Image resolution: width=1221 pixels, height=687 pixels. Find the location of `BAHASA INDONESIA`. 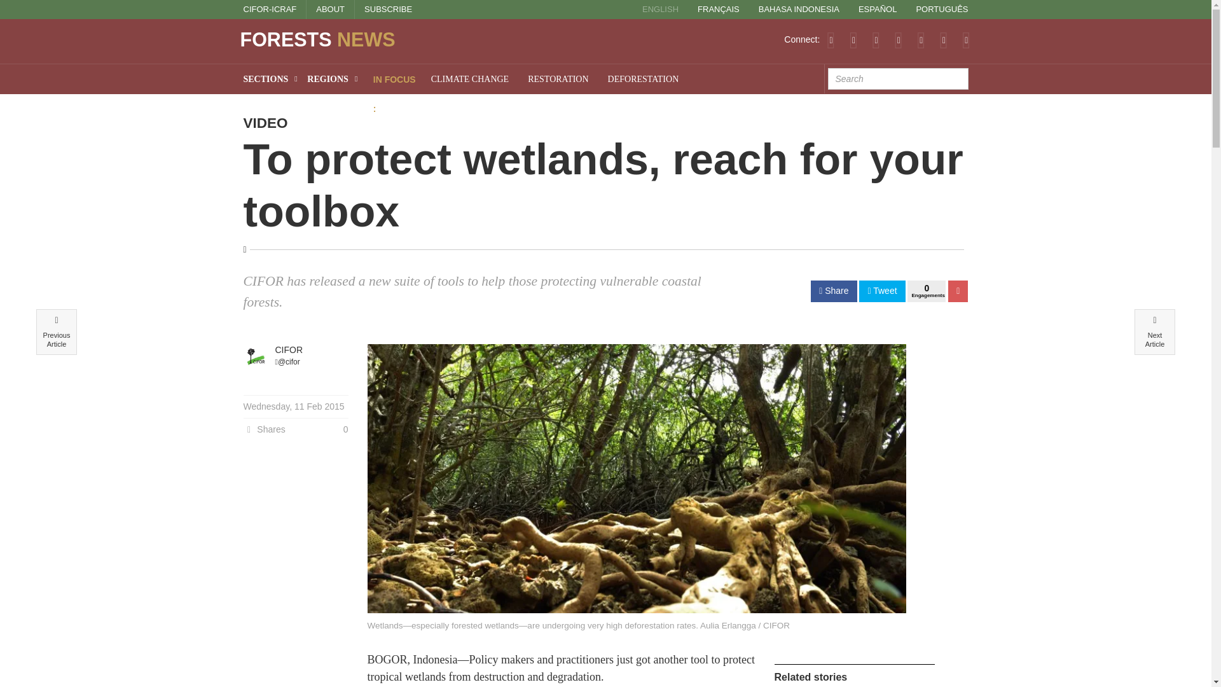

BAHASA INDONESIA is located at coordinates (799, 10).